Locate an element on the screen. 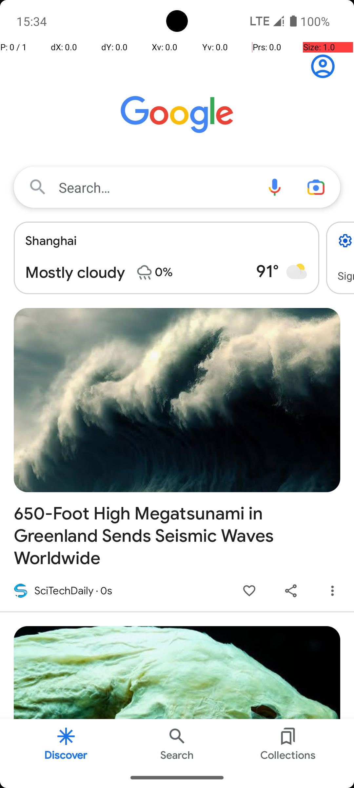 The height and width of the screenshot is (788, 354). Share 650-Foot High Megatsunami in Greenland Sends Seismic Waves Worldwide is located at coordinates (291, 591).